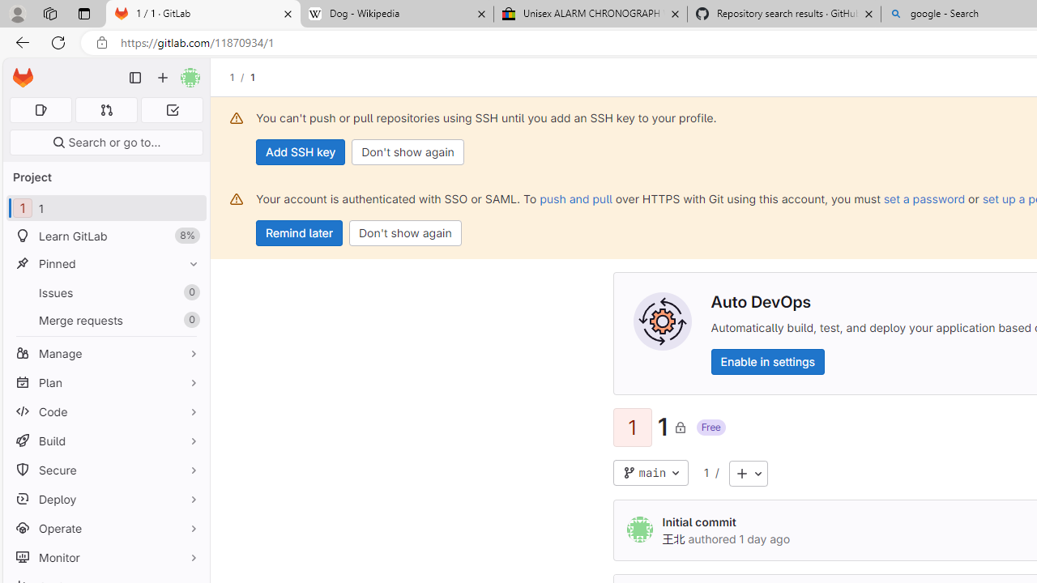 The height and width of the screenshot is (583, 1037). Describe the element at coordinates (237, 199) in the screenshot. I see `Class: s16 gl-alert-icon gl-alert-icon-no-title` at that location.